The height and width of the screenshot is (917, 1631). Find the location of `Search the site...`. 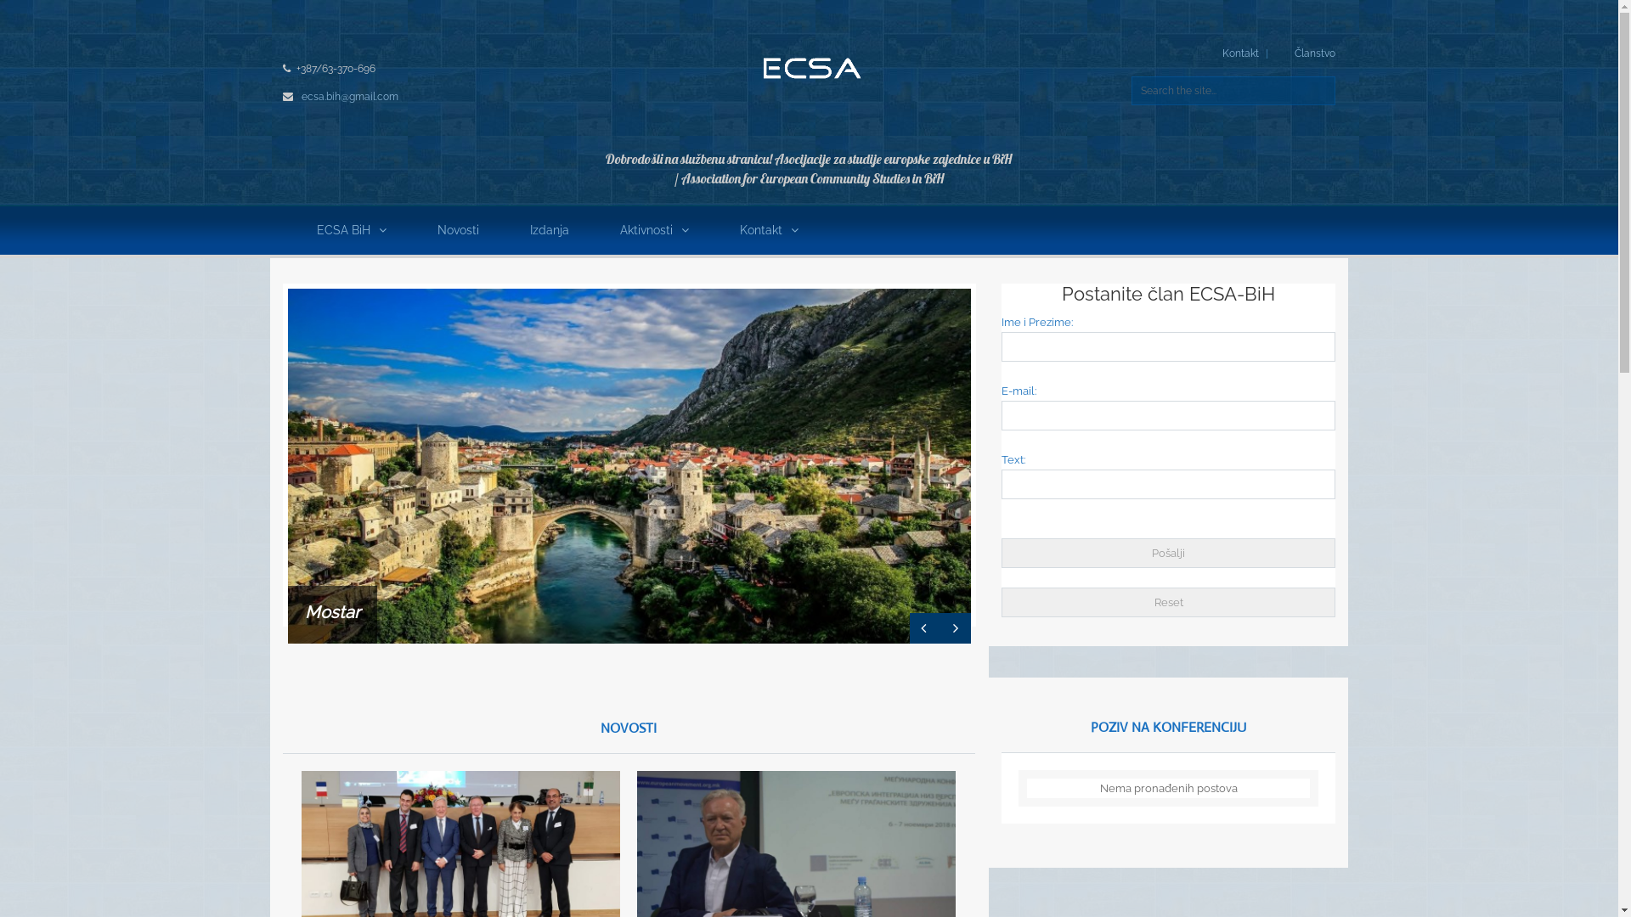

Search the site... is located at coordinates (1233, 91).